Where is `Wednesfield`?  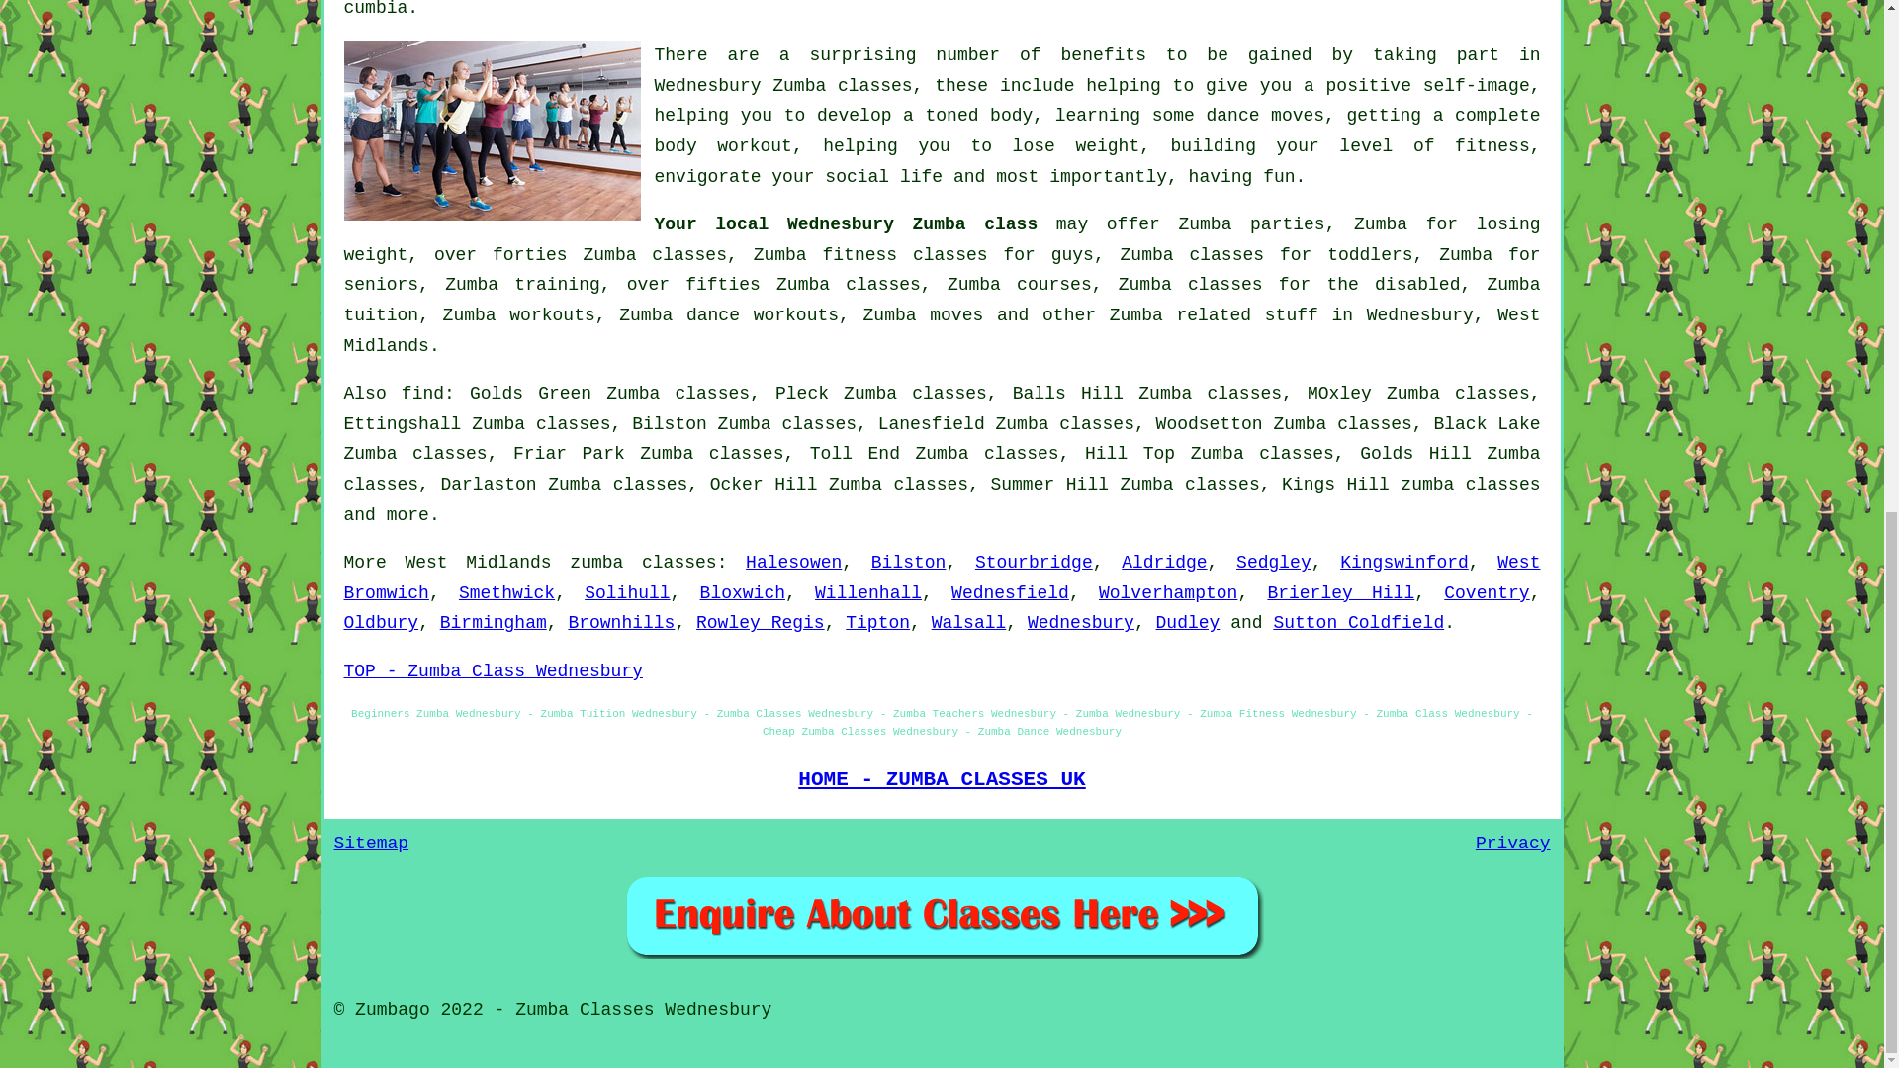 Wednesfield is located at coordinates (1009, 593).